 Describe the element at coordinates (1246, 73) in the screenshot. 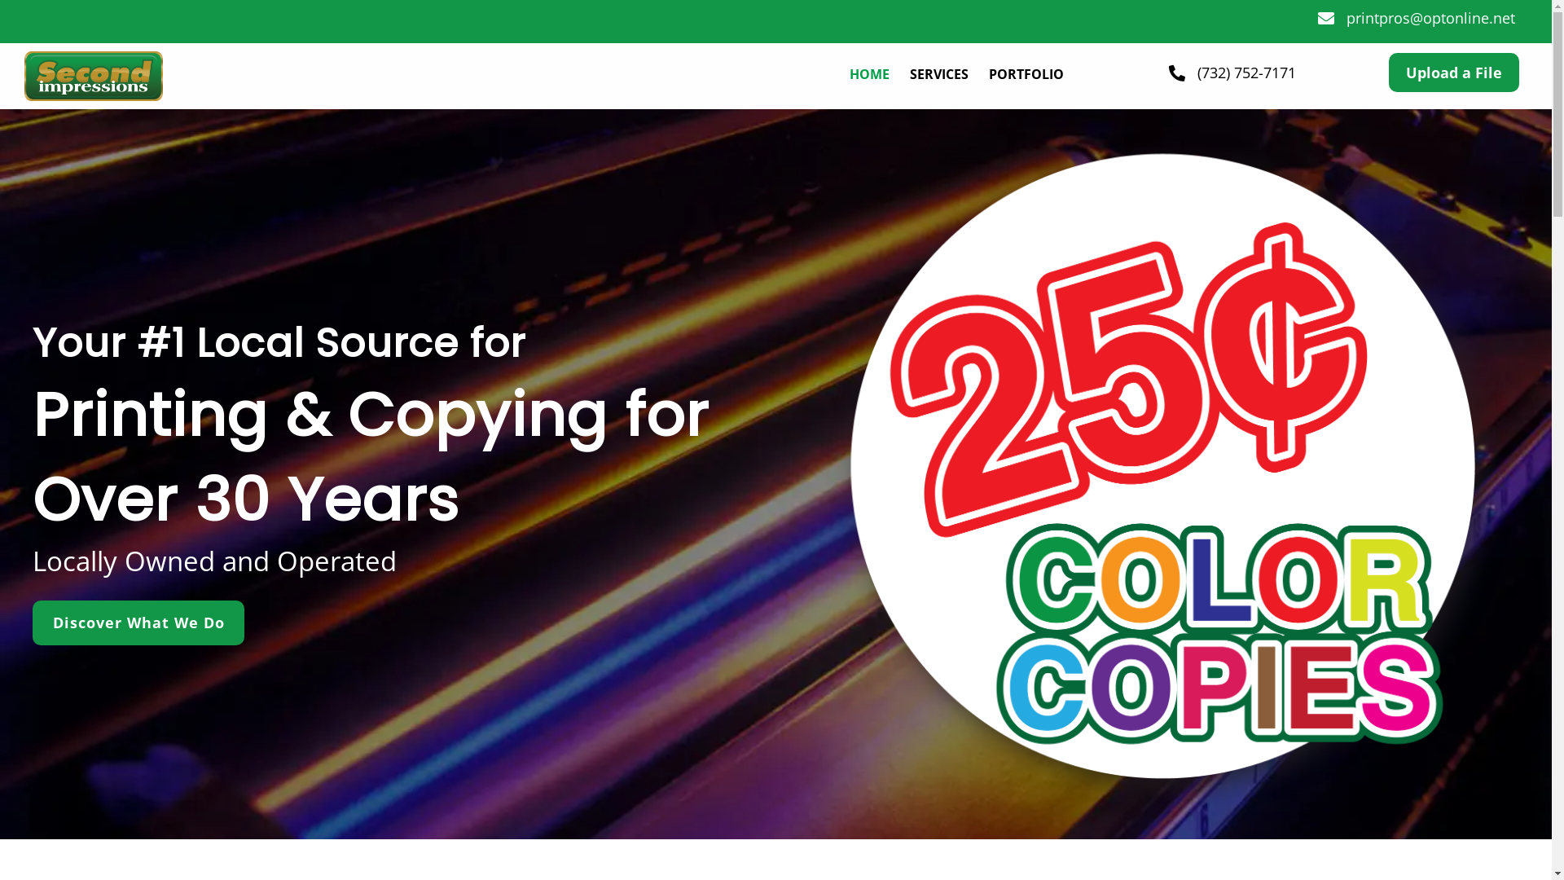

I see `(732) 752-7171` at that location.